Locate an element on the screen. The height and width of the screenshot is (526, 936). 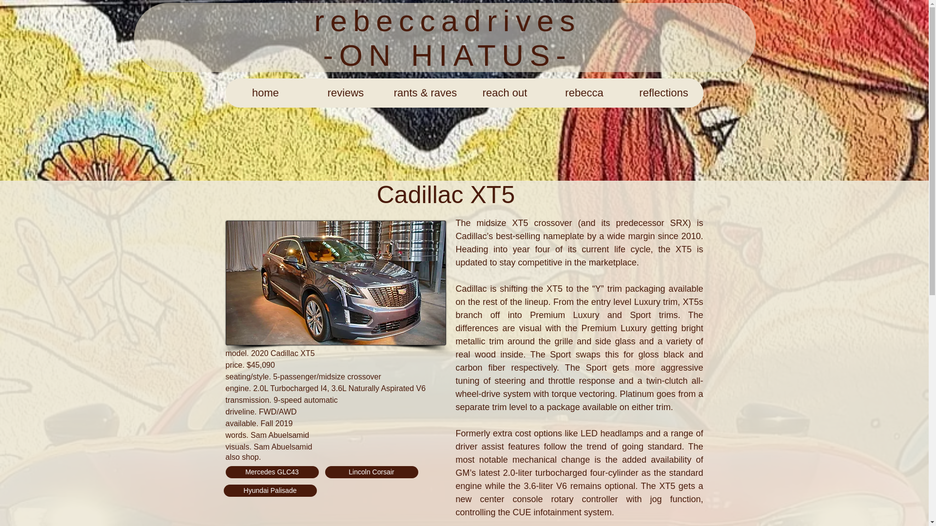
Mercedes GLC43 is located at coordinates (272, 471).